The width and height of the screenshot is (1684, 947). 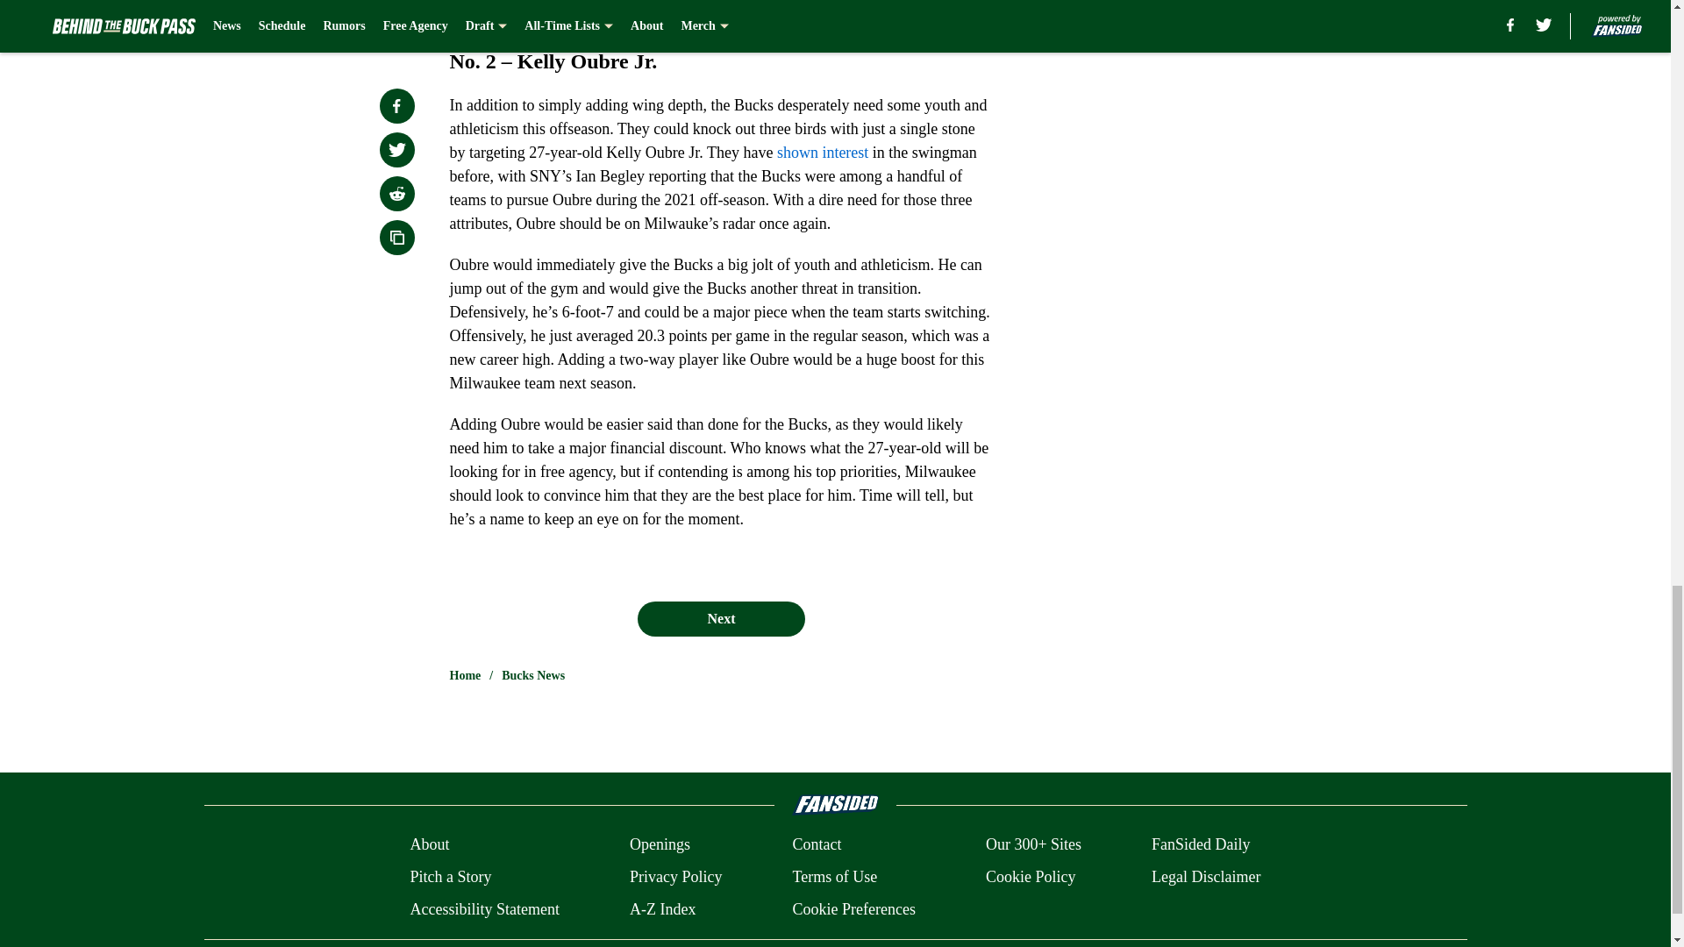 What do you see at coordinates (533, 675) in the screenshot?
I see `Bucks News` at bounding box center [533, 675].